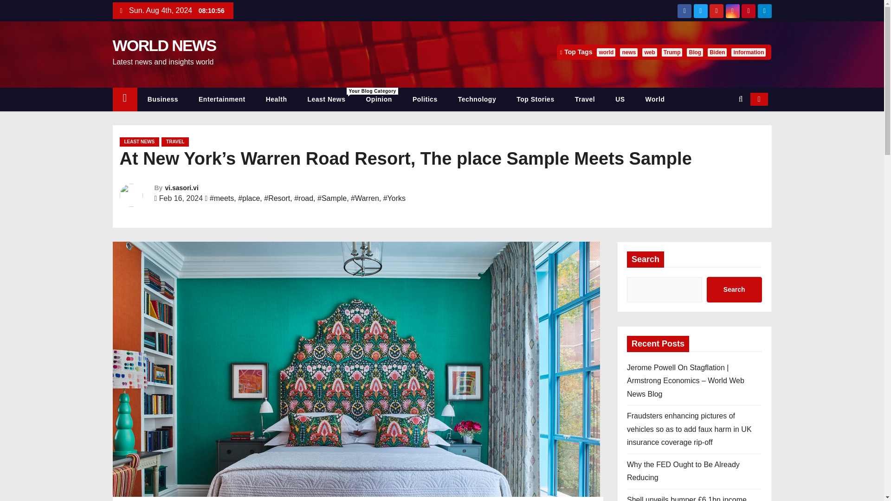 The image size is (891, 501). What do you see at coordinates (163, 45) in the screenshot?
I see `news` at bounding box center [163, 45].